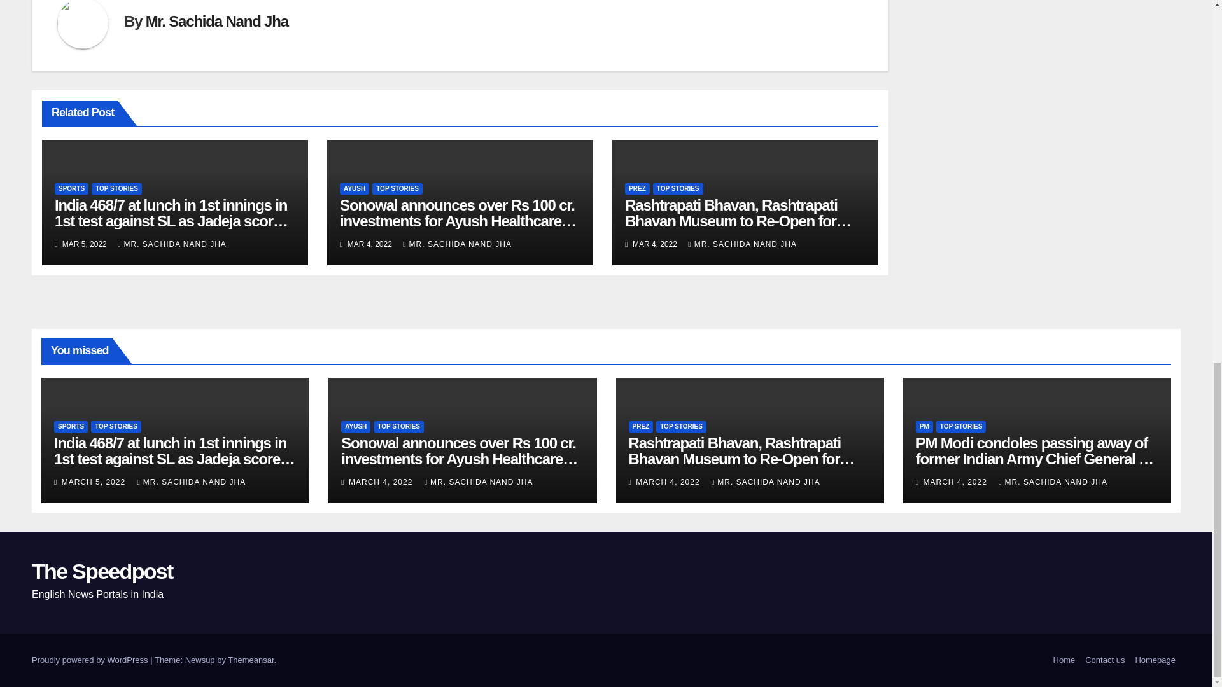 This screenshot has width=1222, height=687. I want to click on Mr. Sachida Nand Jha, so click(216, 22).